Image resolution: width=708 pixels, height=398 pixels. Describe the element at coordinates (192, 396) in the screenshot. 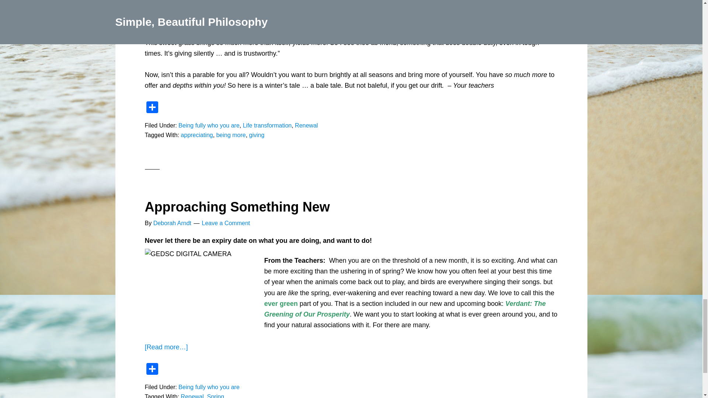

I see `Renewal` at that location.